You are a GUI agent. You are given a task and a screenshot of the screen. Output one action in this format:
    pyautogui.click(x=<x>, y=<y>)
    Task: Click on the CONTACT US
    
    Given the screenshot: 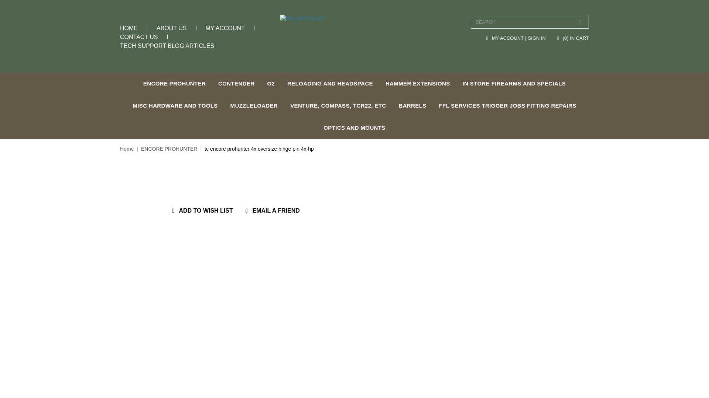 What is the action you would take?
    pyautogui.click(x=139, y=37)
    